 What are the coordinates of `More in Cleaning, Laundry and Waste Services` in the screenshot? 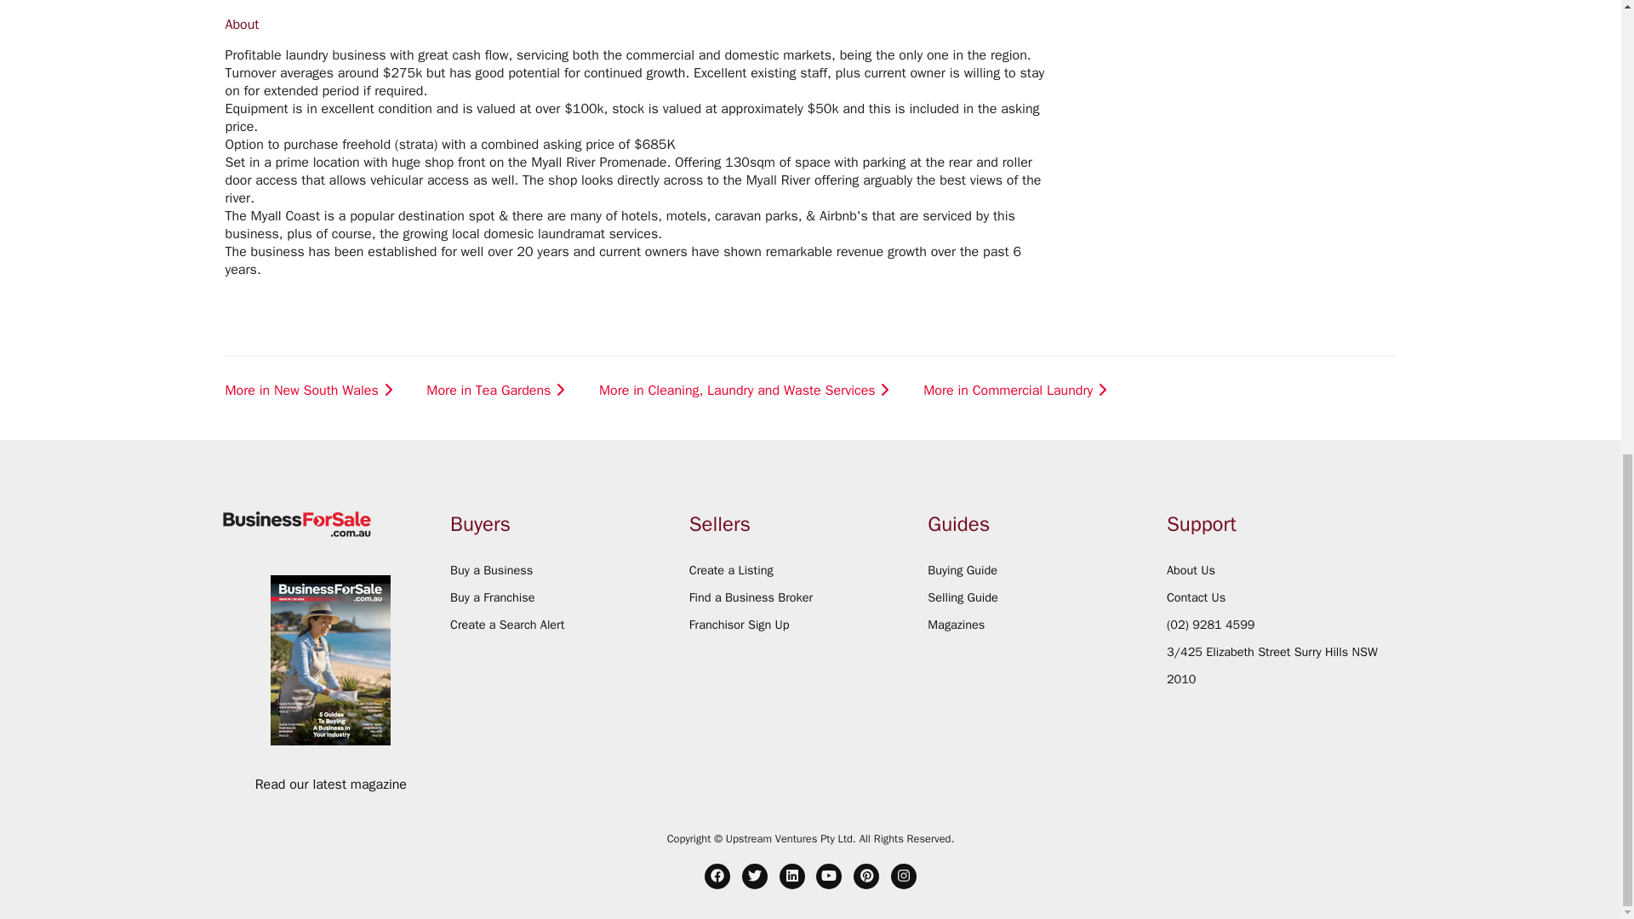 It's located at (746, 391).